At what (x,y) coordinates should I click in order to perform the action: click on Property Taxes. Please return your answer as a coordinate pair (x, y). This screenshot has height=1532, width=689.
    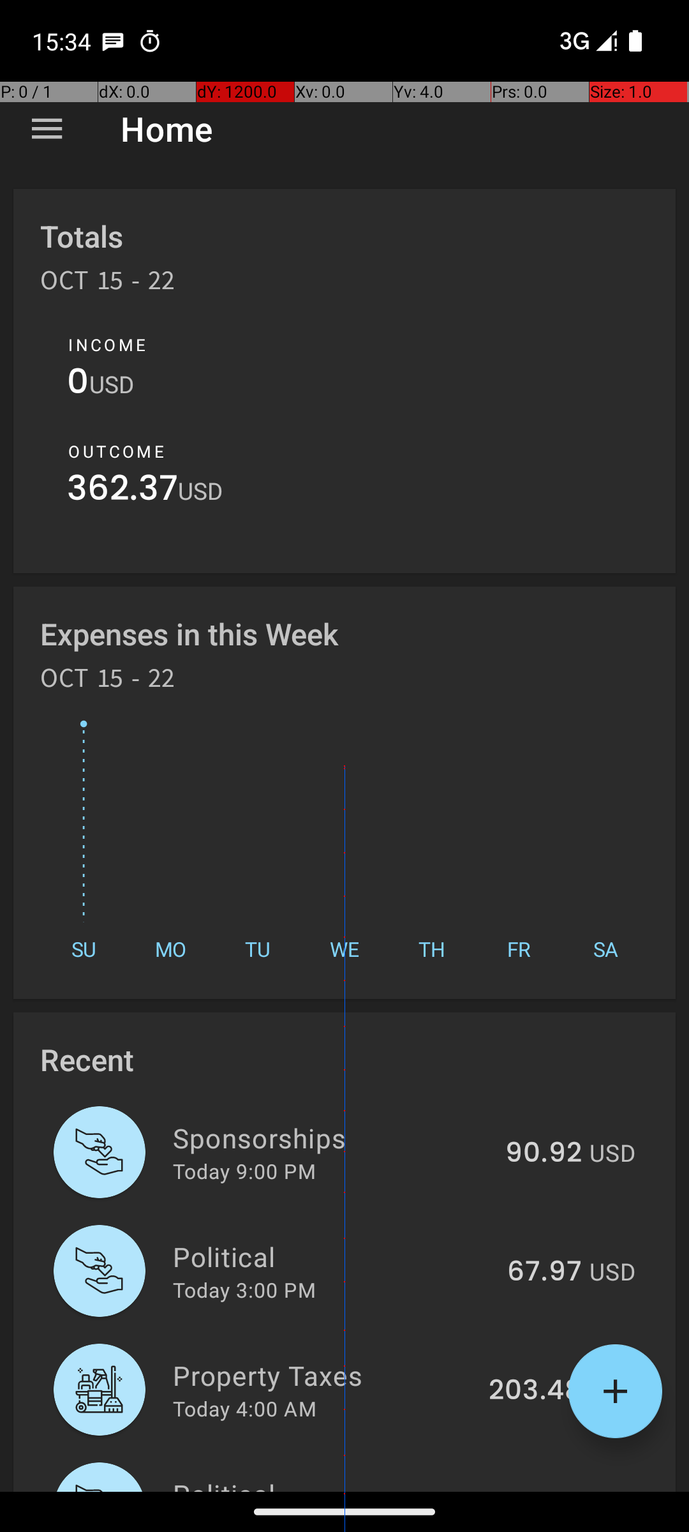
    Looking at the image, I should click on (323, 1375).